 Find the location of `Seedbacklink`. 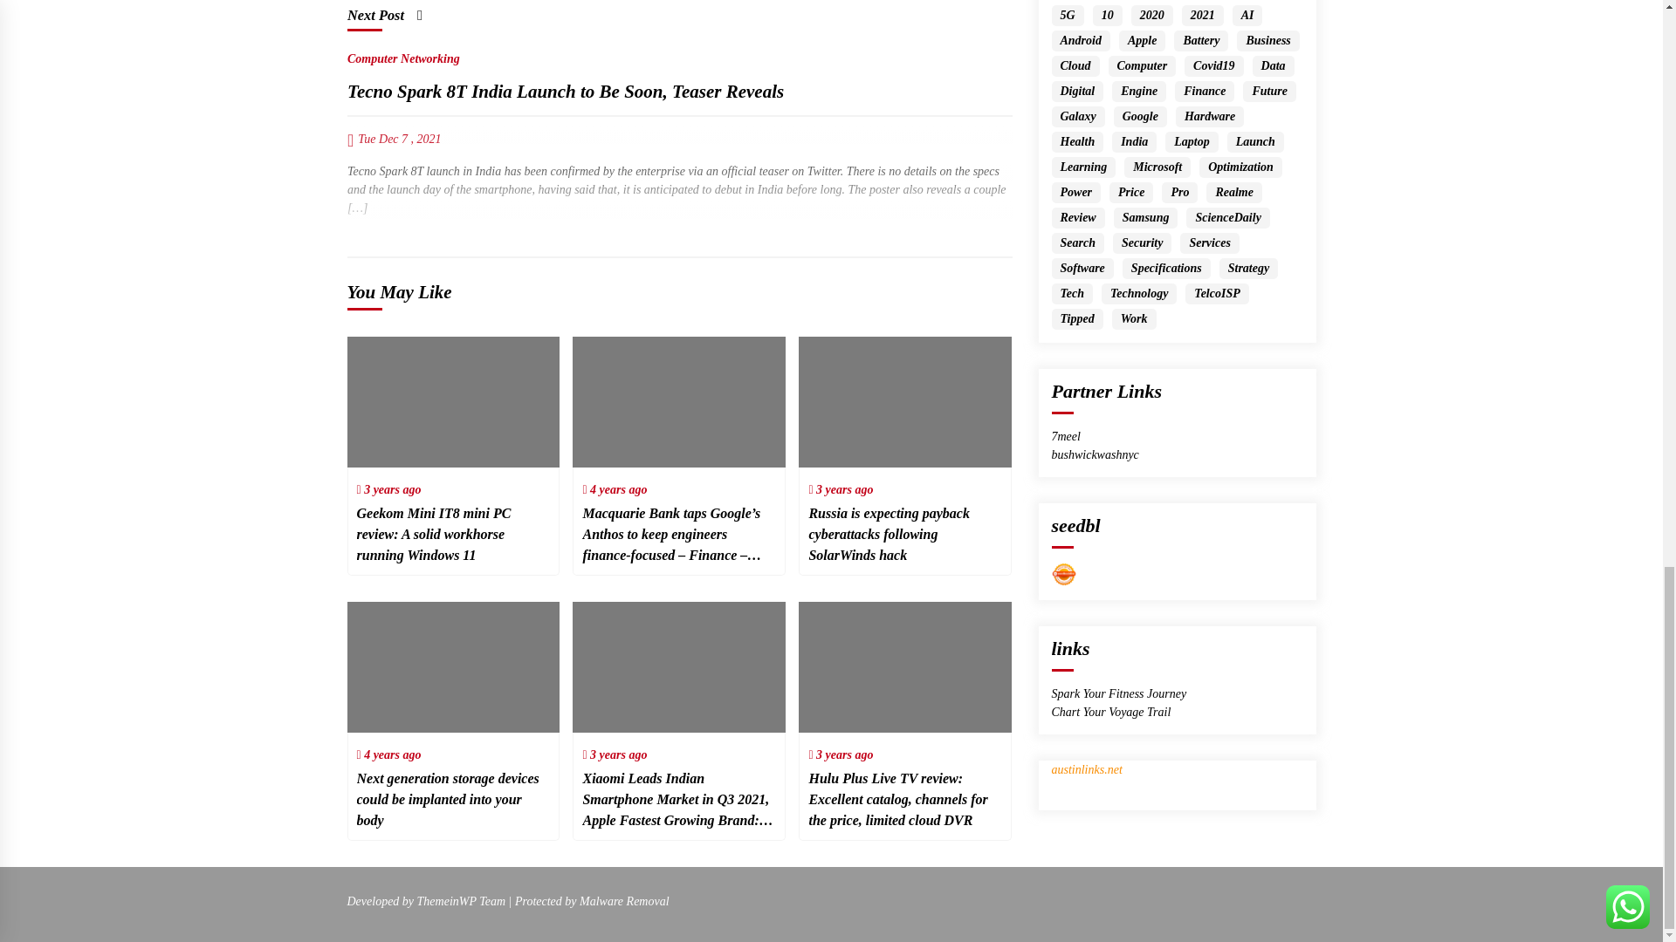

Seedbacklink is located at coordinates (1063, 574).